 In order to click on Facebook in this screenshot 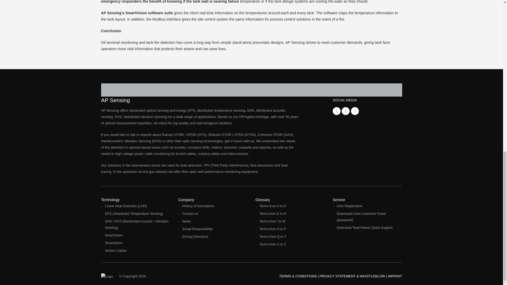, I will do `click(336, 111)`.